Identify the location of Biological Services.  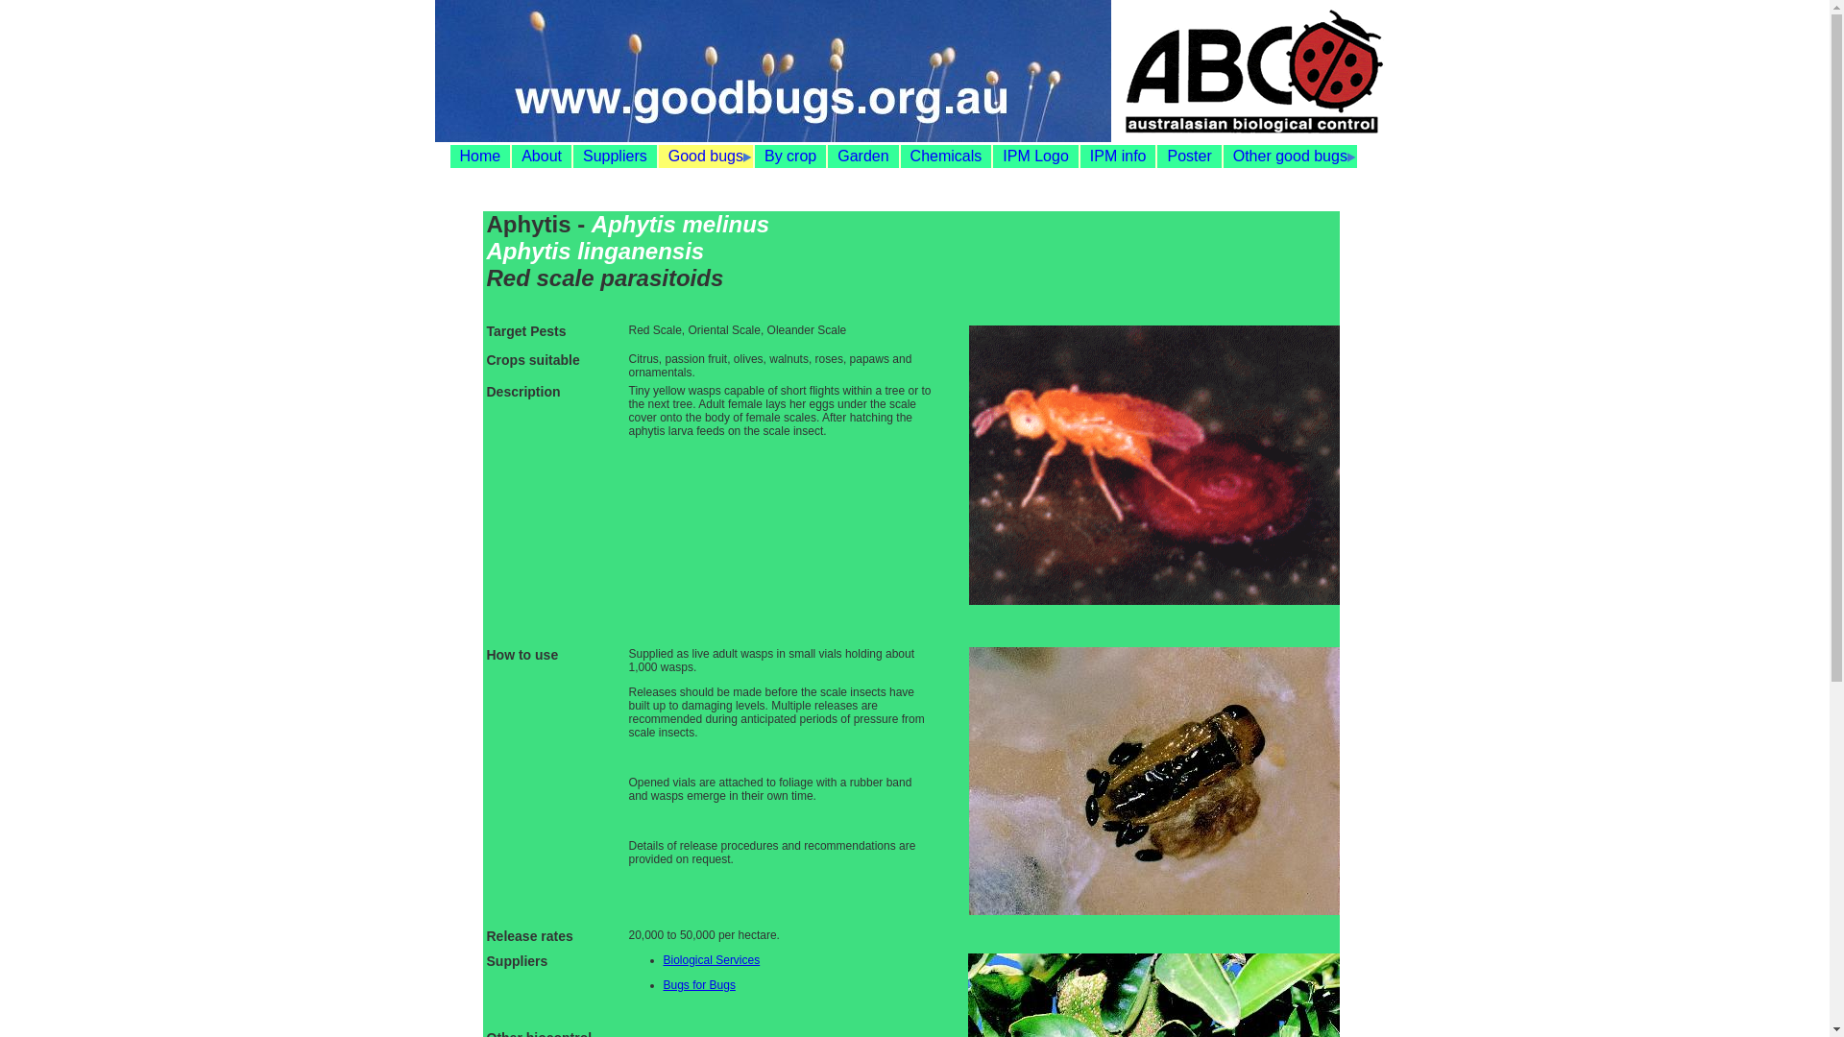
(711, 960).